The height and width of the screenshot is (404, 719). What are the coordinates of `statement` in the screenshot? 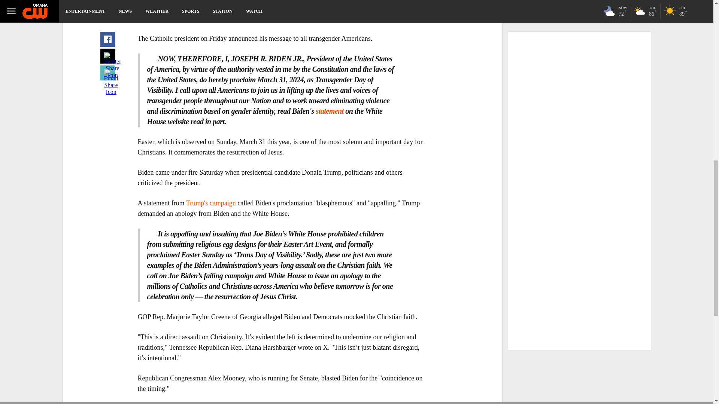 It's located at (330, 111).